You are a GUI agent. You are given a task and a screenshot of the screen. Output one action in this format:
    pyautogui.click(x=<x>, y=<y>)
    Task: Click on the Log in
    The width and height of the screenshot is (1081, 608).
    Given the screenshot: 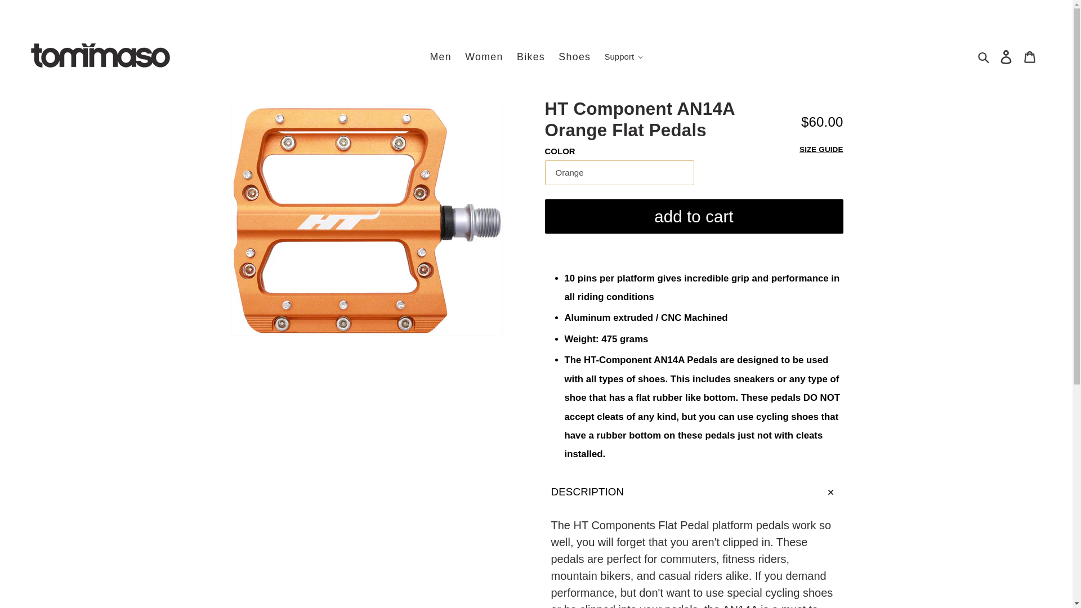 What is the action you would take?
    pyautogui.click(x=1006, y=57)
    